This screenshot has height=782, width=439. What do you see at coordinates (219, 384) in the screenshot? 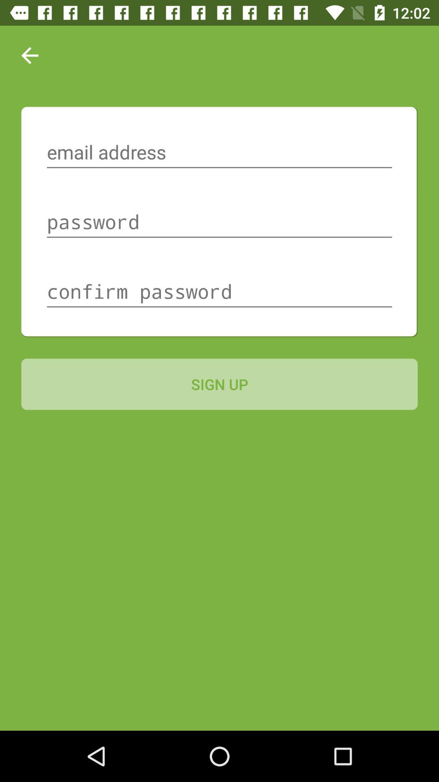
I see `scroll to sign up item` at bounding box center [219, 384].